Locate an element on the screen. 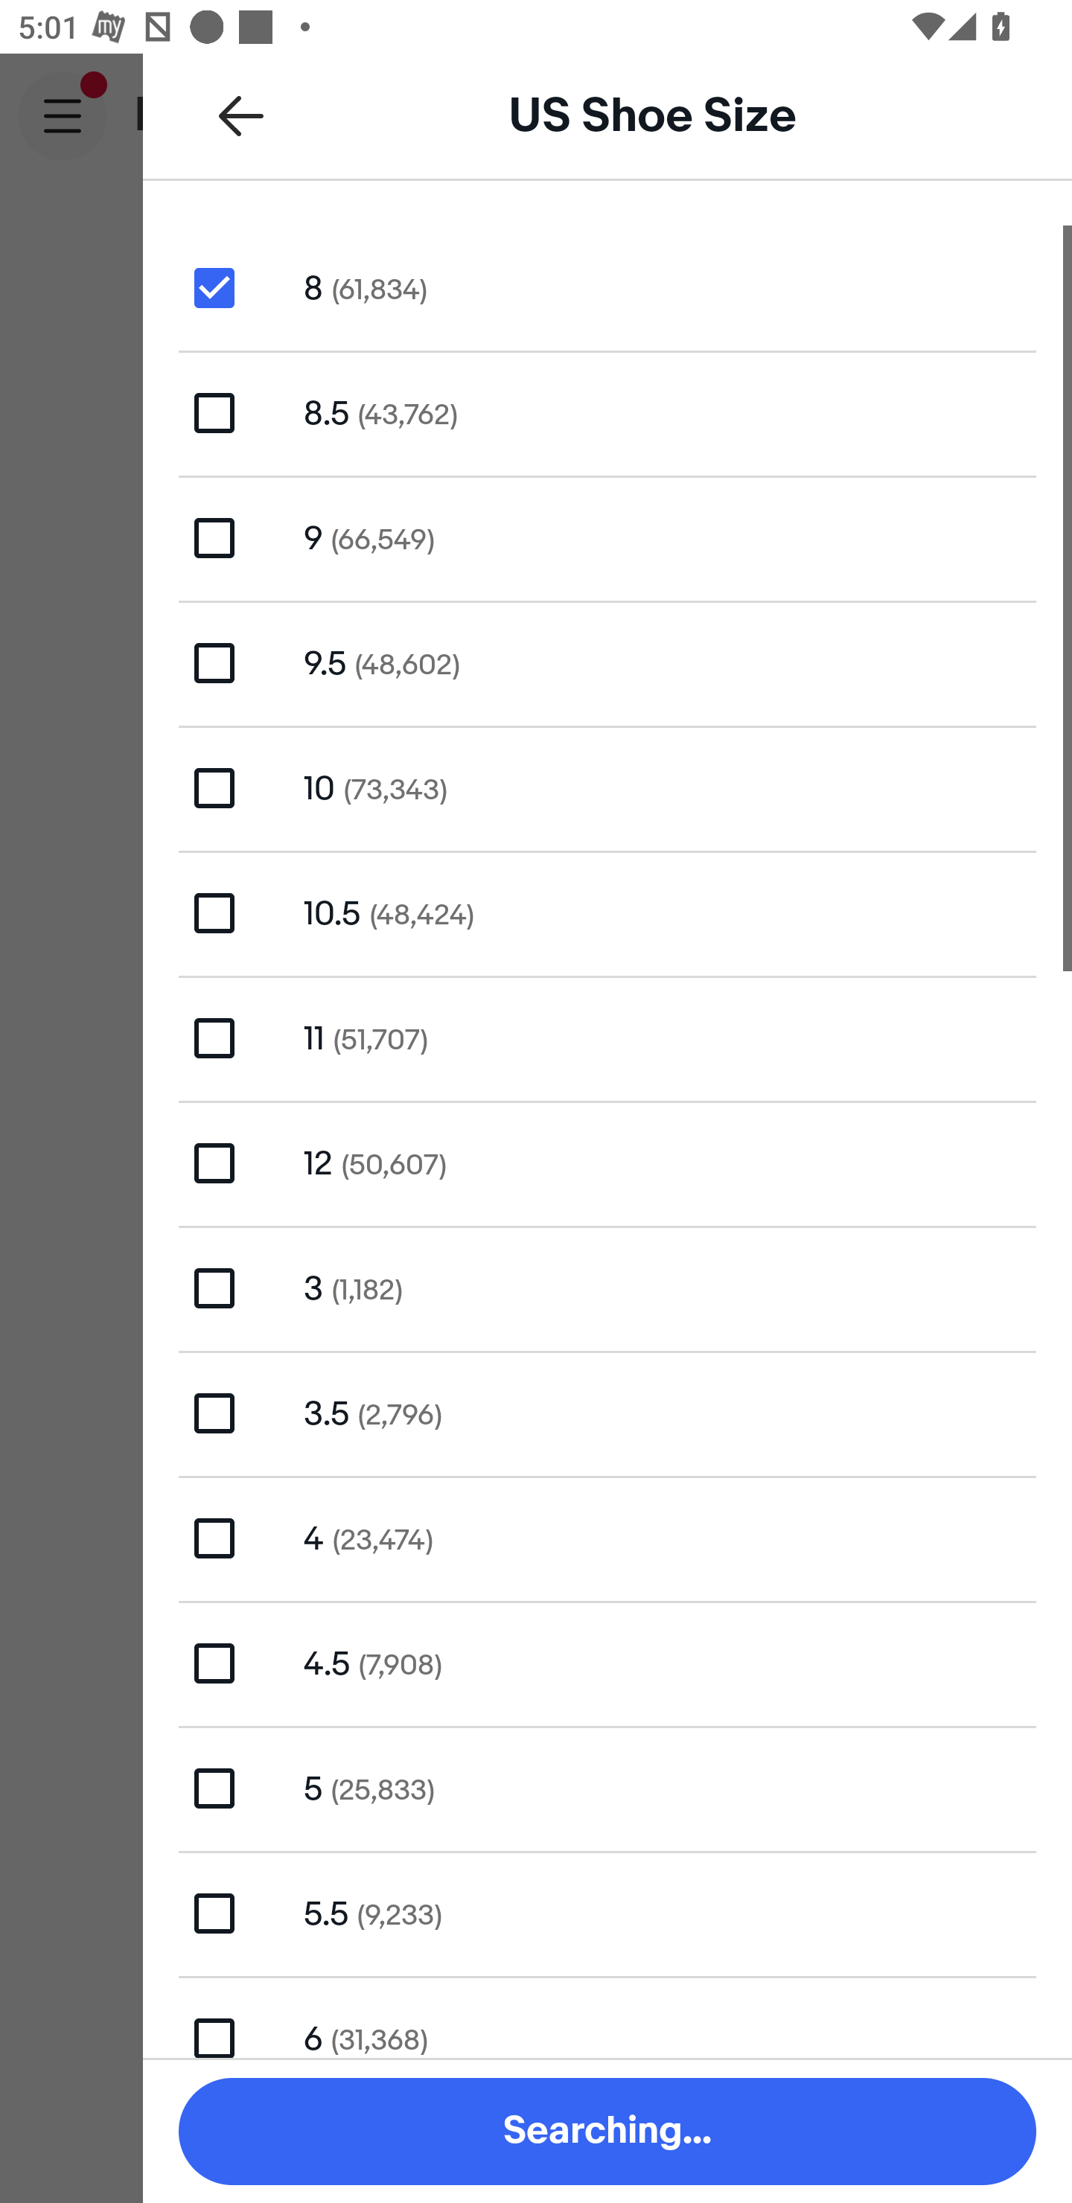  3 (1,182) is located at coordinates (607, 1288).